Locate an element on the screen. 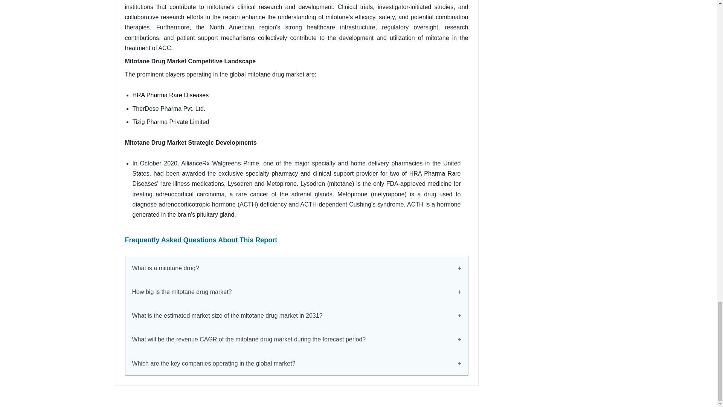 This screenshot has height=407, width=723. What is a mitotane drug? is located at coordinates (296, 268).